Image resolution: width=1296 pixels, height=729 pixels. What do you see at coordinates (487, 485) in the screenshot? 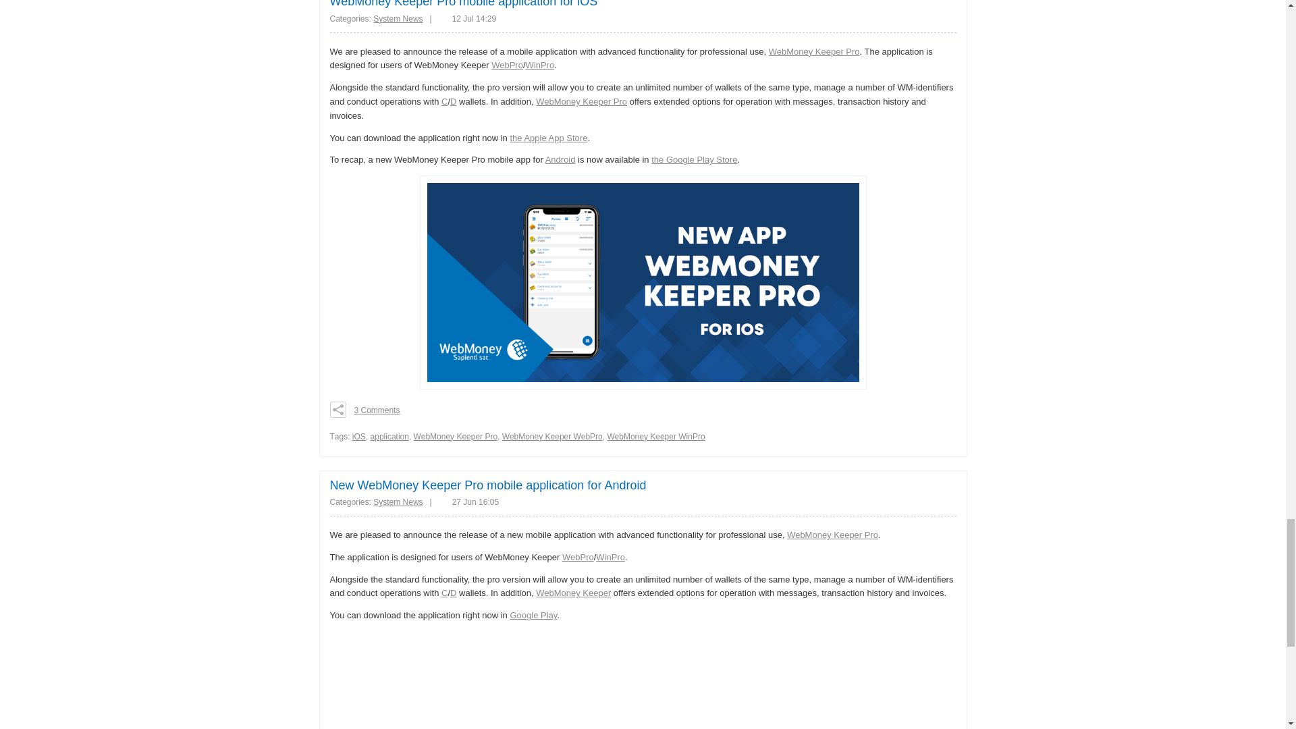
I see `New WebMoney Keeper Pro mobile application for Android` at bounding box center [487, 485].